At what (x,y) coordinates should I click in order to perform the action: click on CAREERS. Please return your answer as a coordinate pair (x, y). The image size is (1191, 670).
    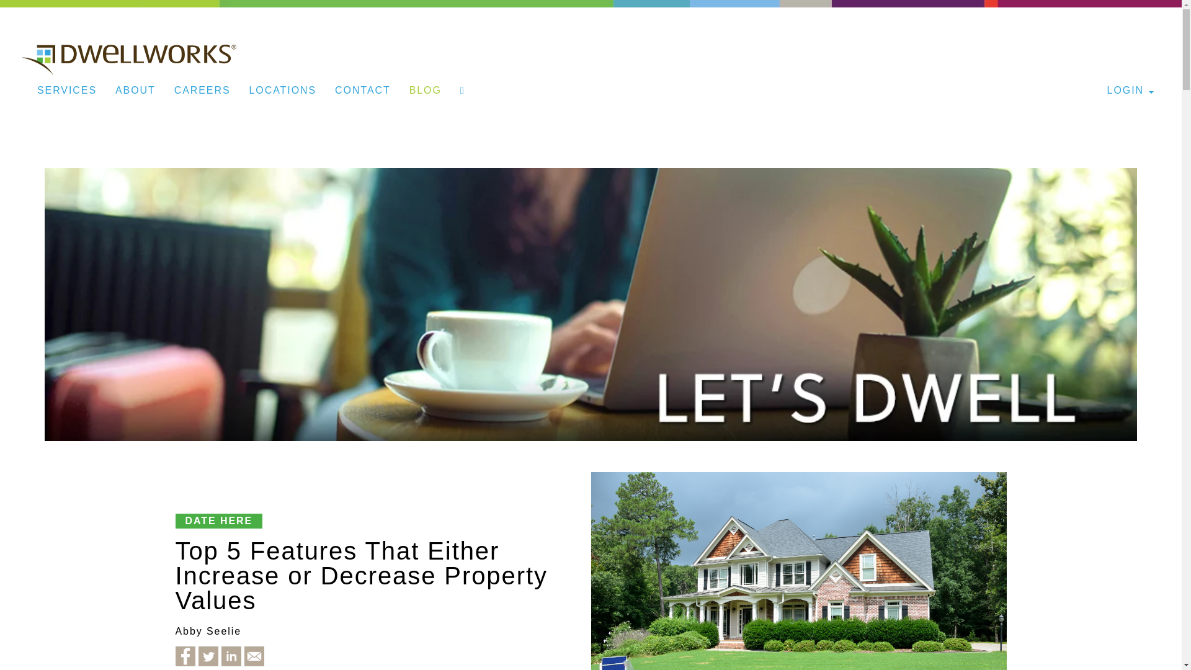
    Looking at the image, I should click on (202, 90).